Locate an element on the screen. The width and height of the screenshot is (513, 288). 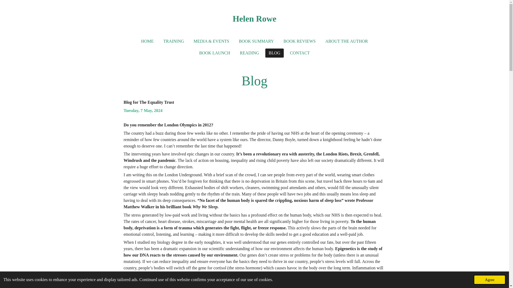
ABOUT THE AUTHOR is located at coordinates (346, 41).